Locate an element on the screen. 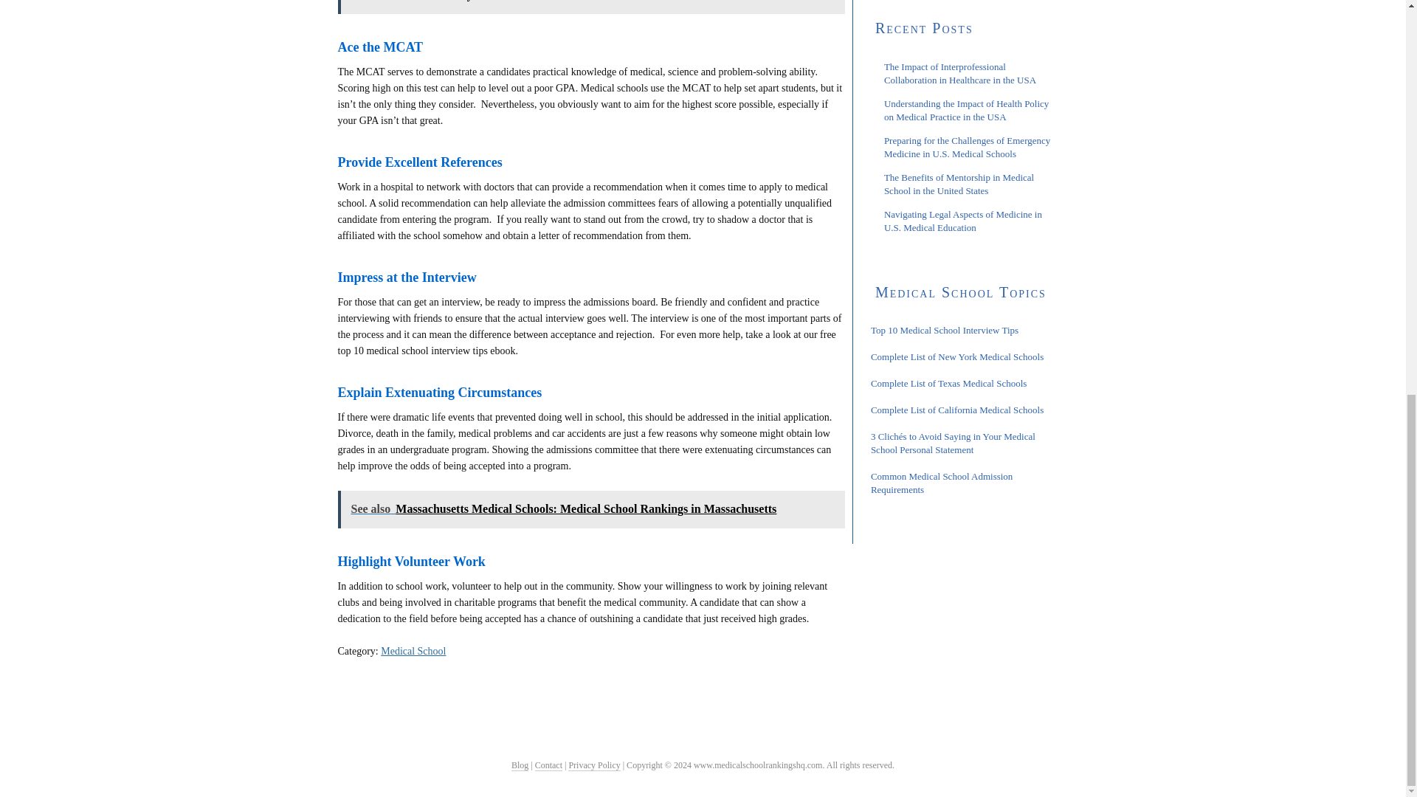 The height and width of the screenshot is (797, 1417). Complete List of New York Medical Schools is located at coordinates (956, 357).